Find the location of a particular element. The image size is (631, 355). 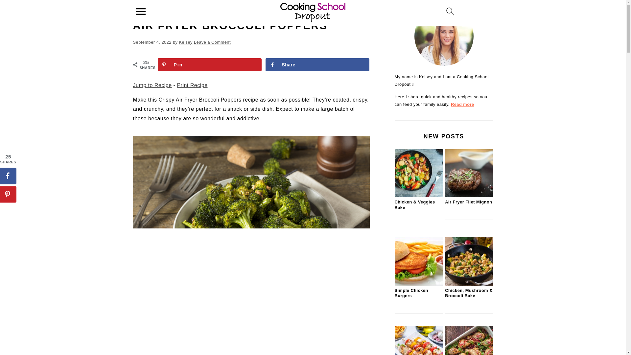

Pin is located at coordinates (210, 65).